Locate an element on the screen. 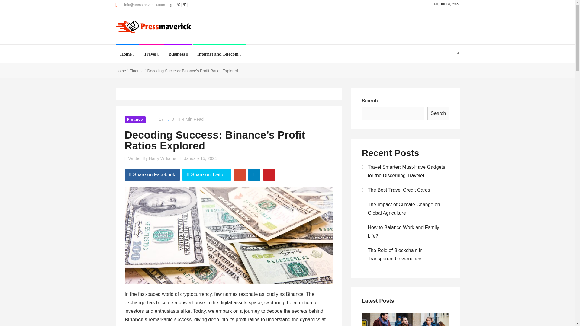  Share on Pinterest! is located at coordinates (269, 175).